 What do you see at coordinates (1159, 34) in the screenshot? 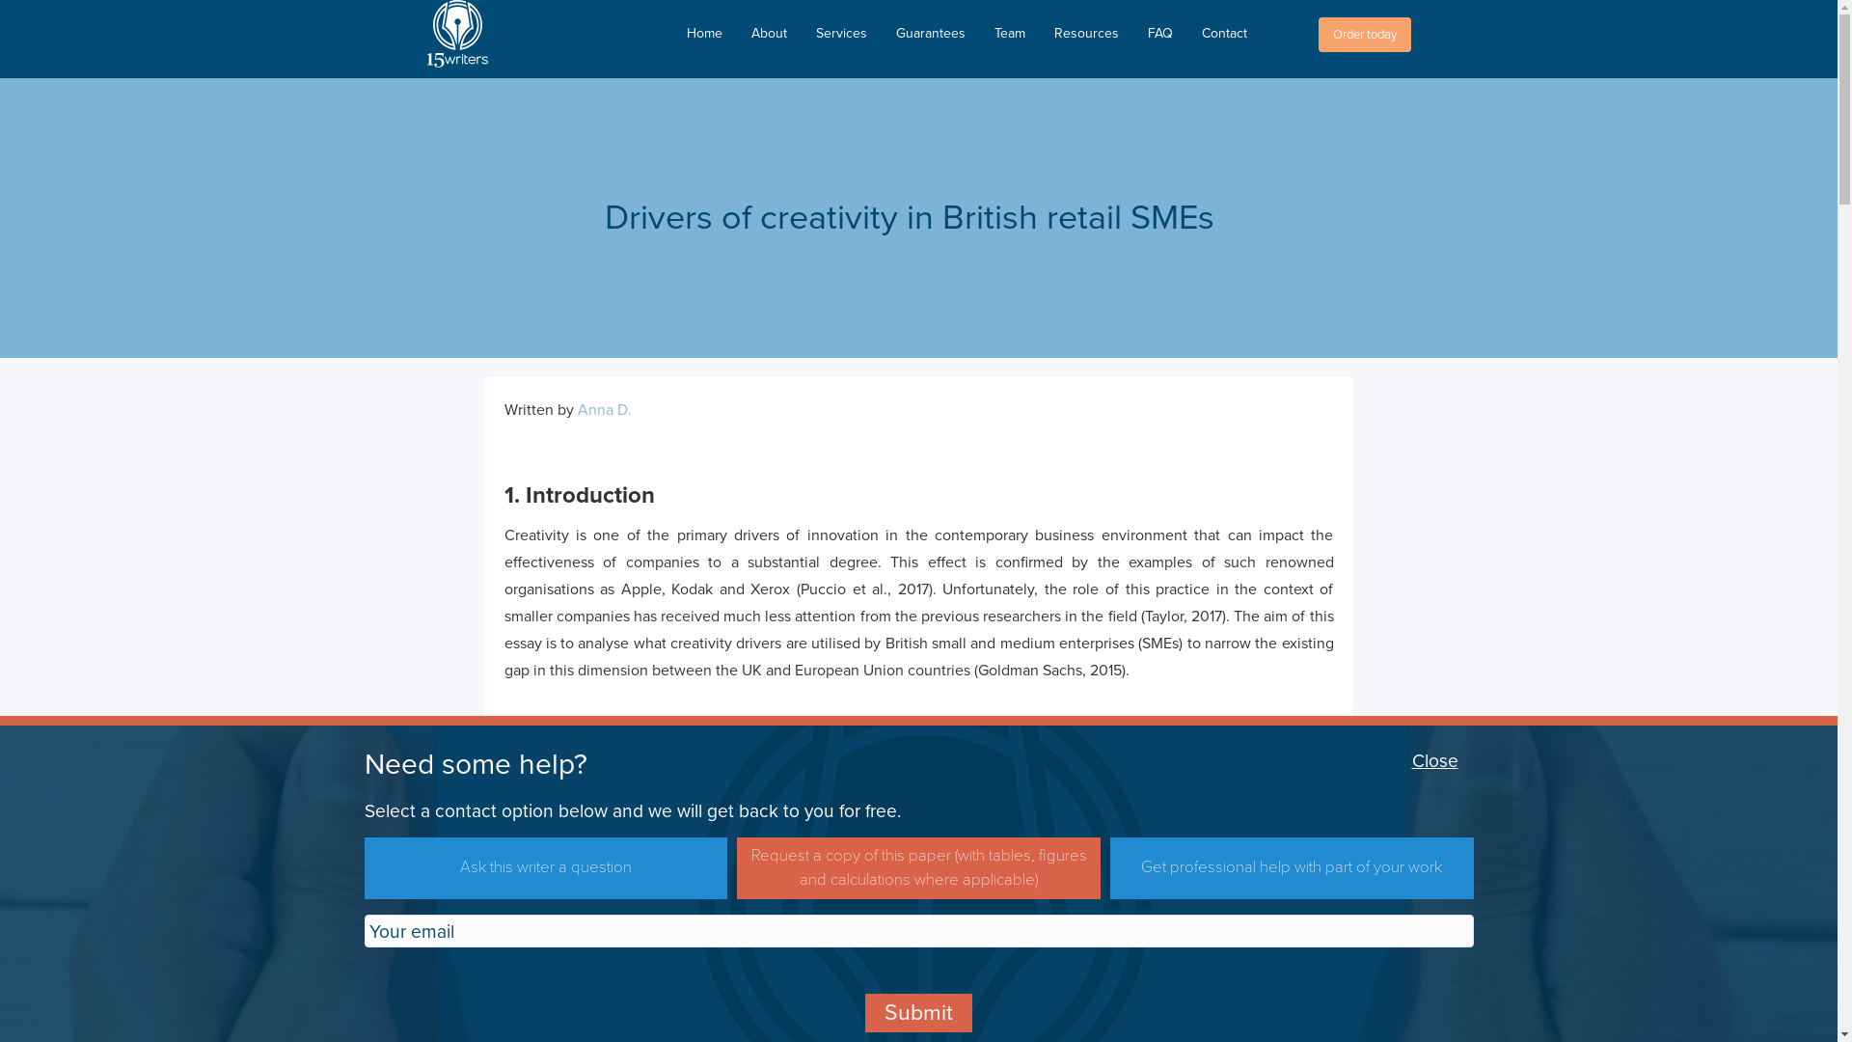
I see `FAQ` at bounding box center [1159, 34].